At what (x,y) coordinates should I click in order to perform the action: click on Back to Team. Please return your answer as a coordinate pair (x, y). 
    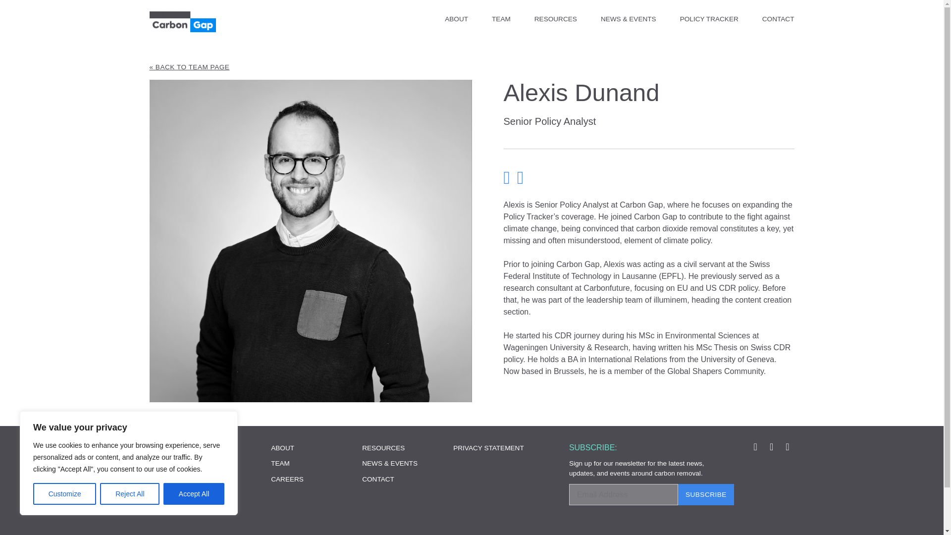
    Looking at the image, I should click on (472, 67).